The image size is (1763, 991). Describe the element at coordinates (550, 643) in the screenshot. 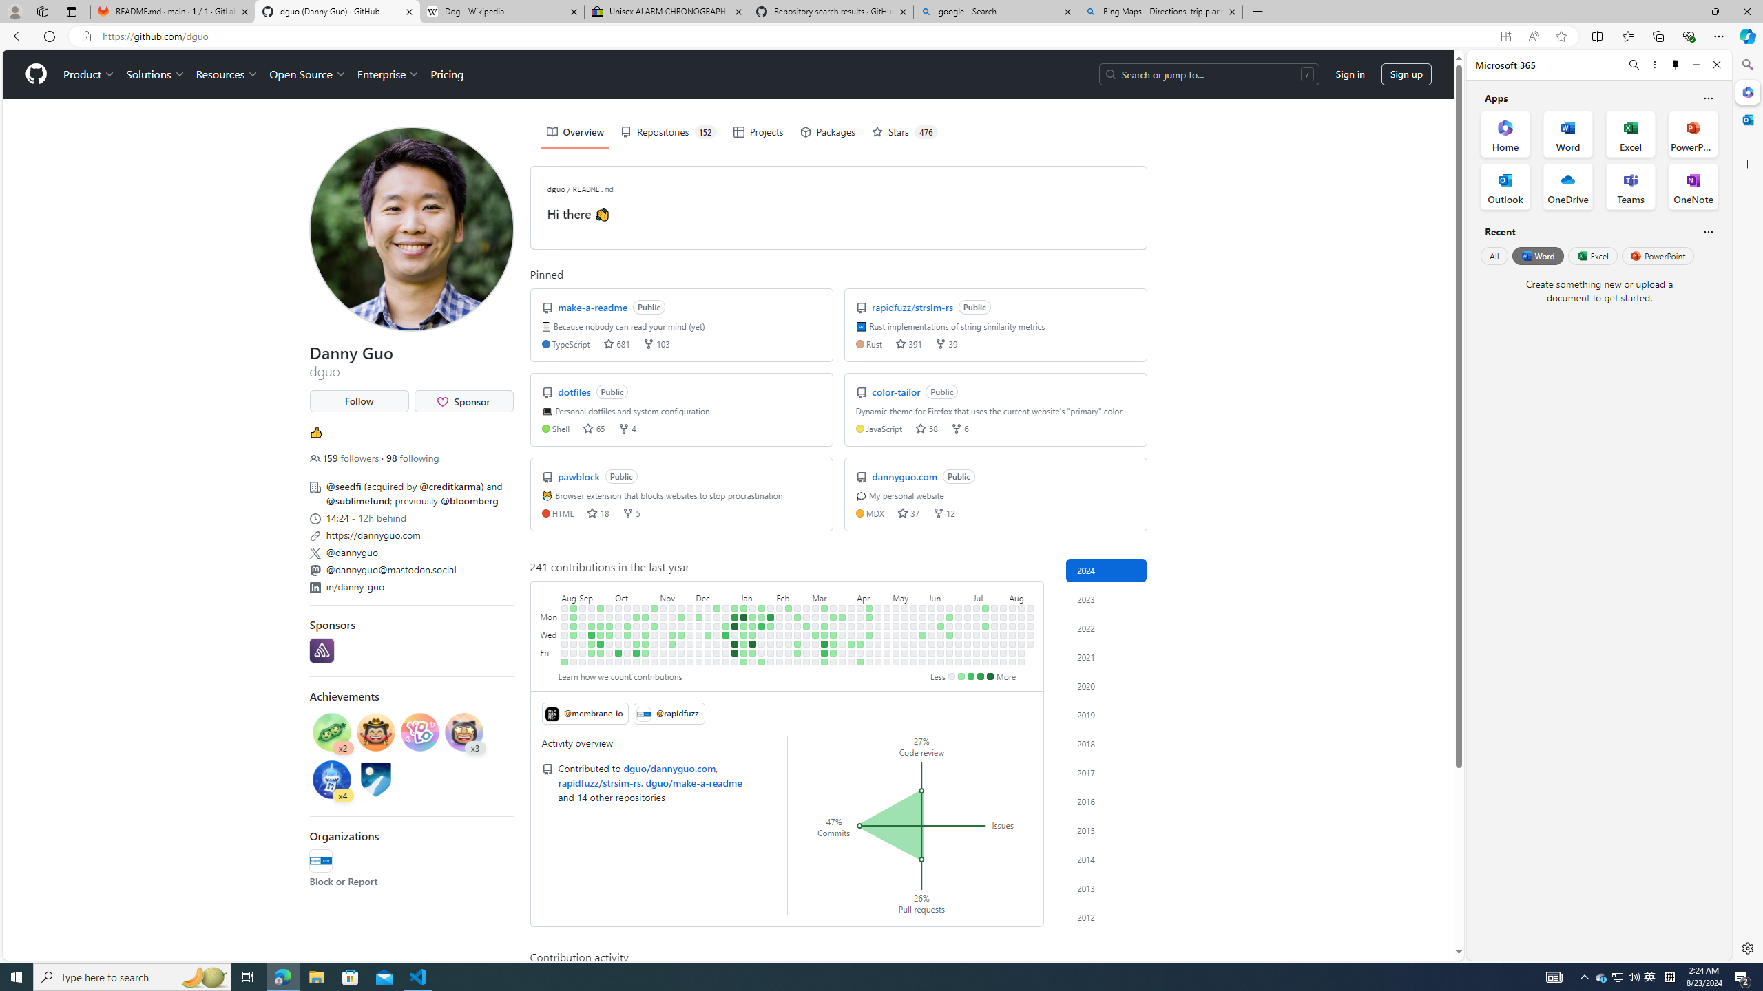

I see `Thursday` at that location.